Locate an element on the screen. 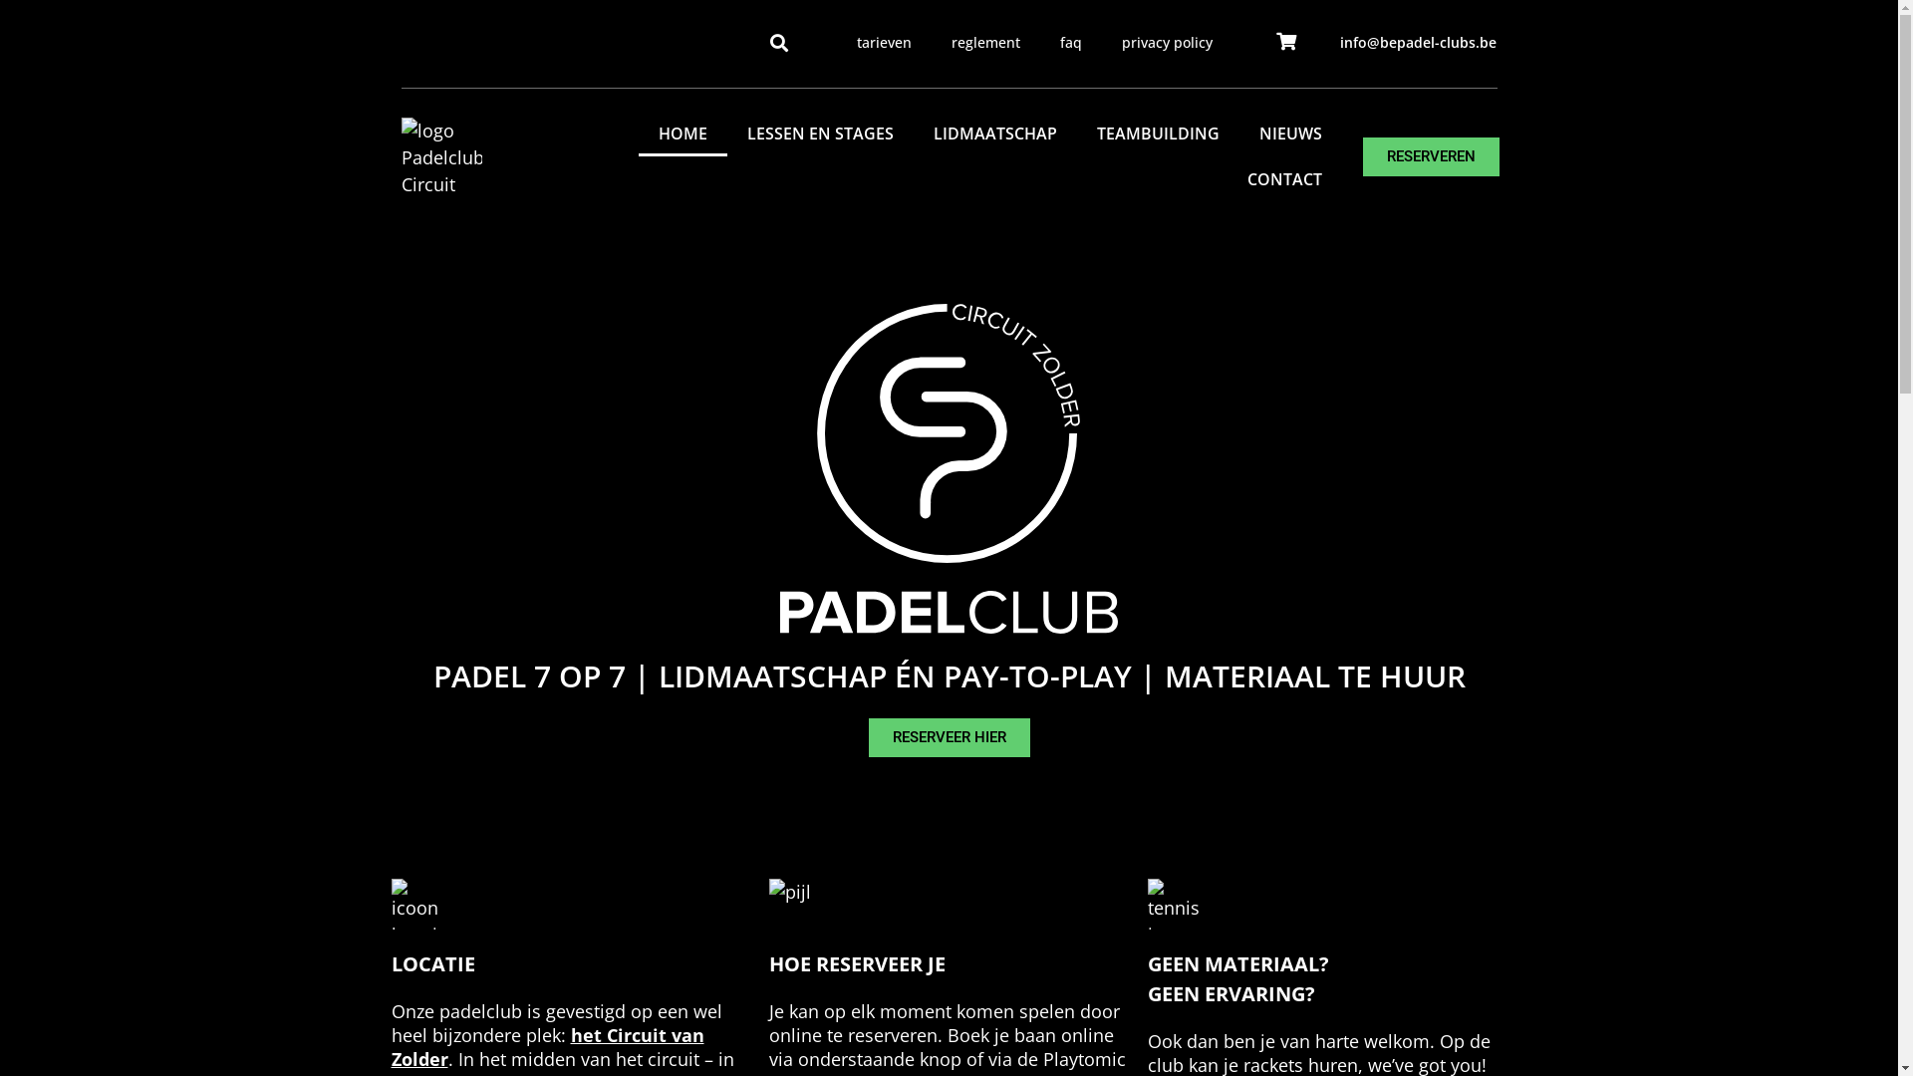  privacy policy is located at coordinates (1168, 43).